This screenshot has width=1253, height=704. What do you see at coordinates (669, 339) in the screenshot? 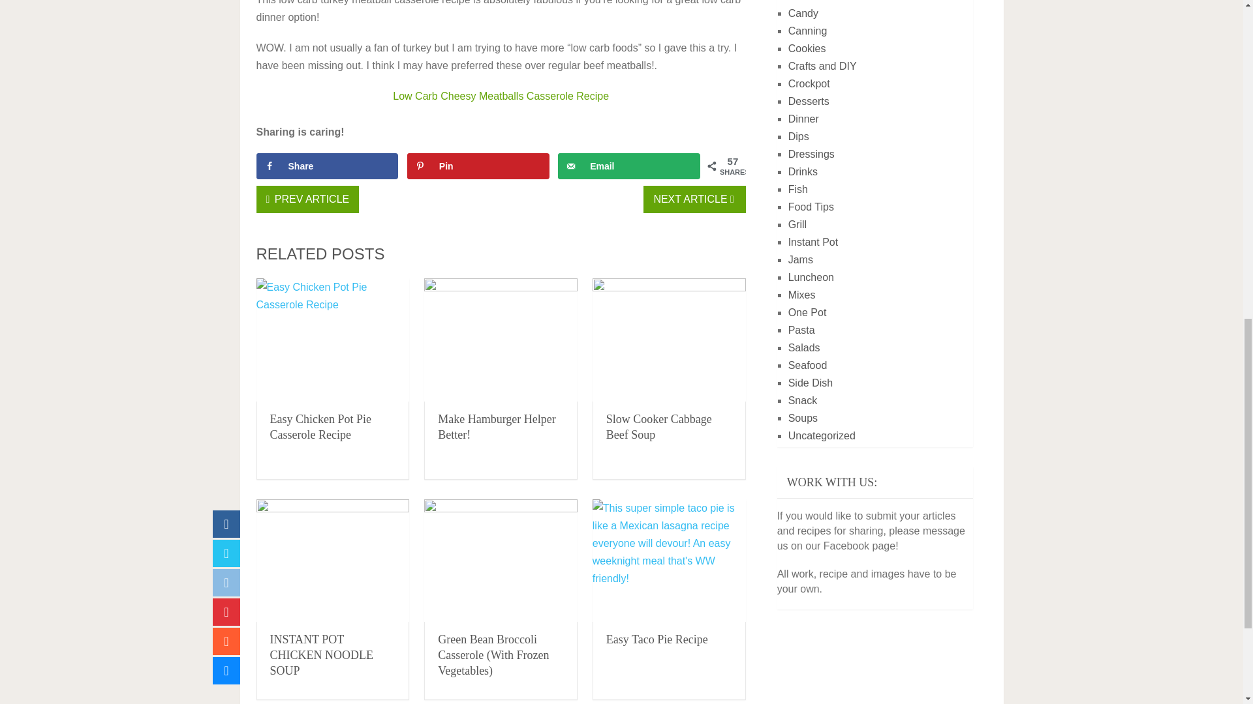
I see `Slow Cooker Cabbage Beef Soup` at bounding box center [669, 339].